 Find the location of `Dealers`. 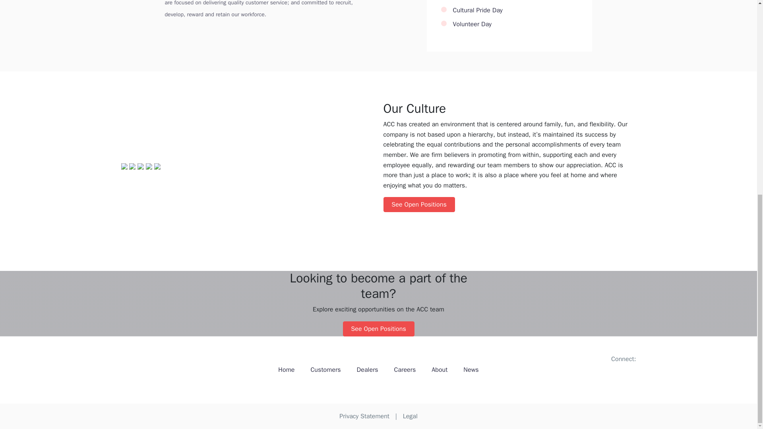

Dealers is located at coordinates (368, 370).